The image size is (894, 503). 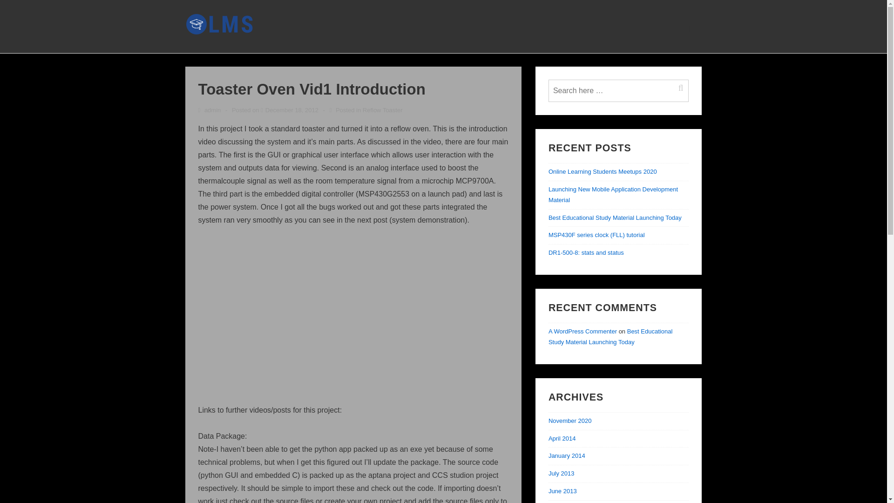 What do you see at coordinates (291, 110) in the screenshot?
I see `Toaster Oven Vid1 Introduction` at bounding box center [291, 110].